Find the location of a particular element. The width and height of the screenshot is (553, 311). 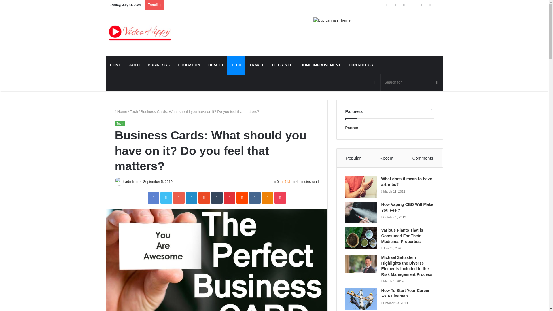

admin is located at coordinates (130, 182).